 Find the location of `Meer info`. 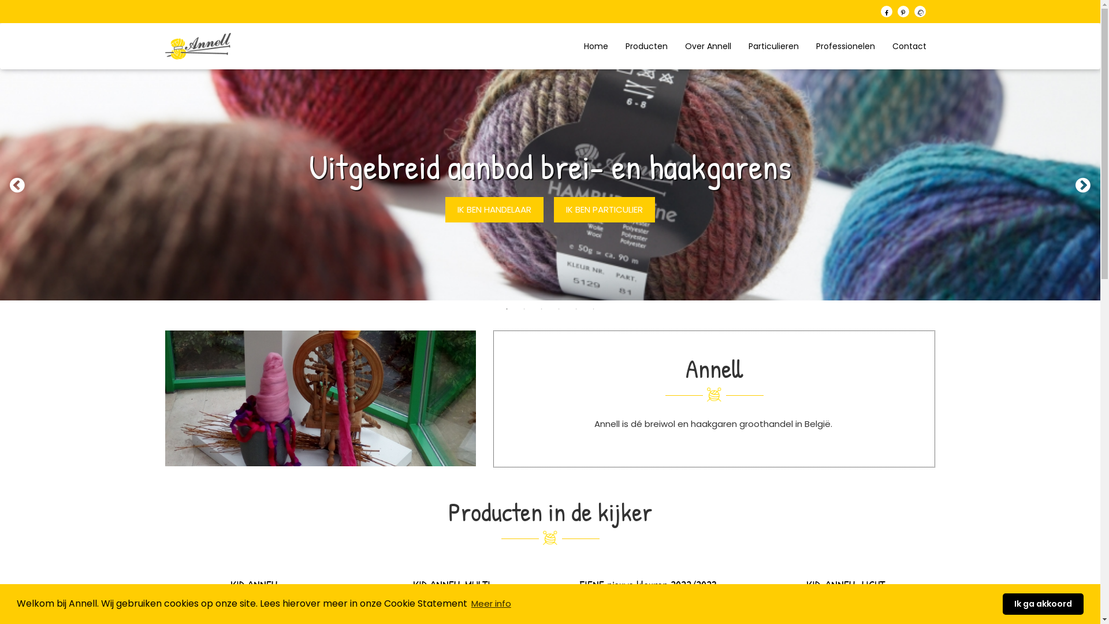

Meer info is located at coordinates (491, 604).